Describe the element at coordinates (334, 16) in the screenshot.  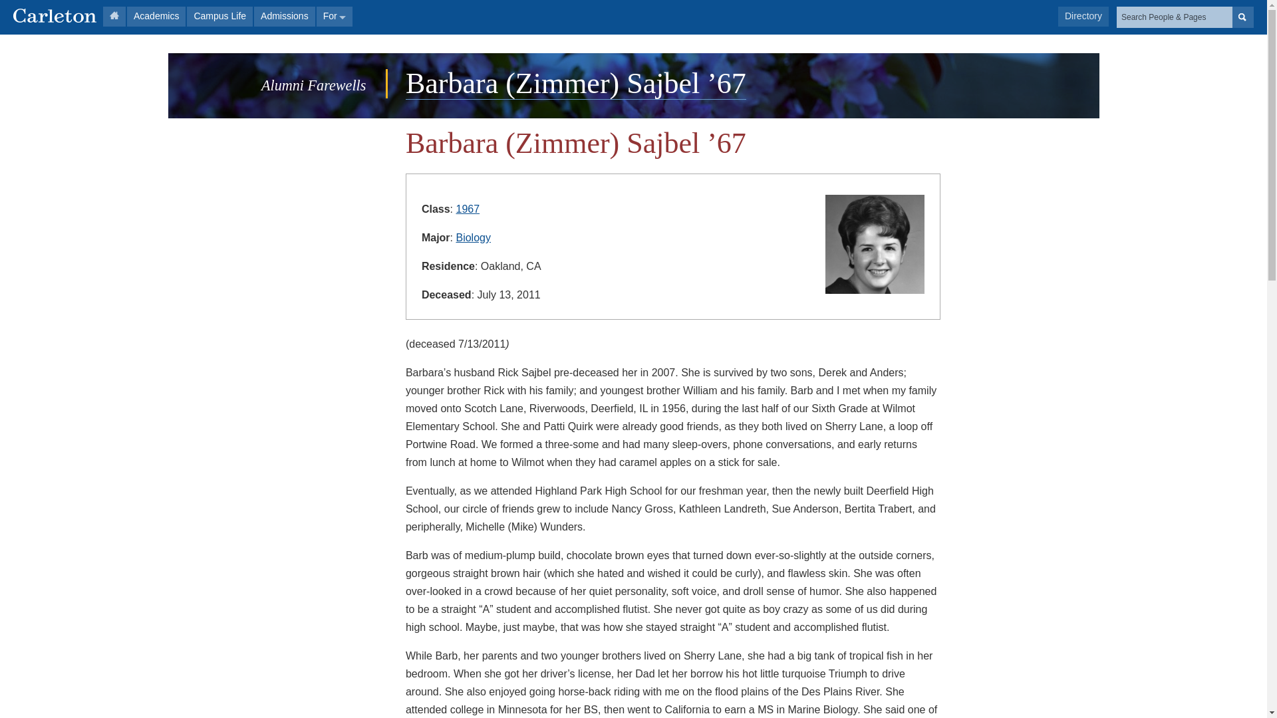
I see `For` at that location.